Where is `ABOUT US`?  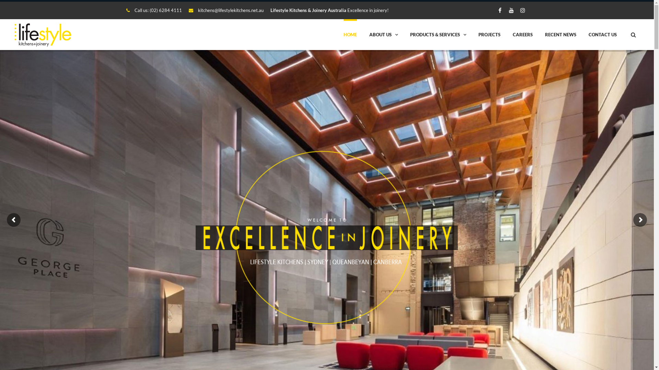
ABOUT US is located at coordinates (384, 35).